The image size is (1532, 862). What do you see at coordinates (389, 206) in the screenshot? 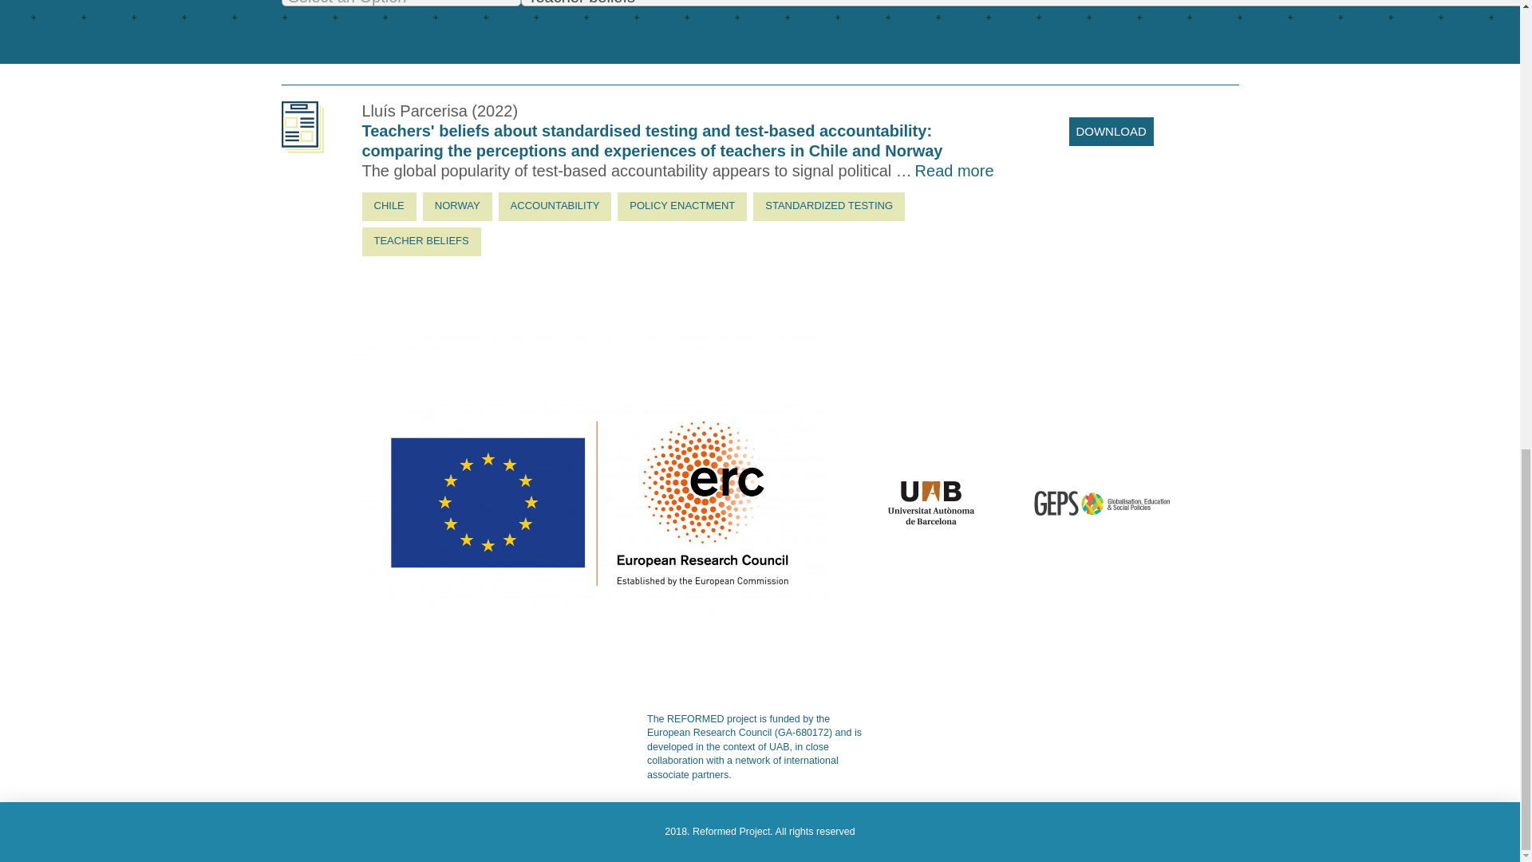
I see `CHILE` at bounding box center [389, 206].